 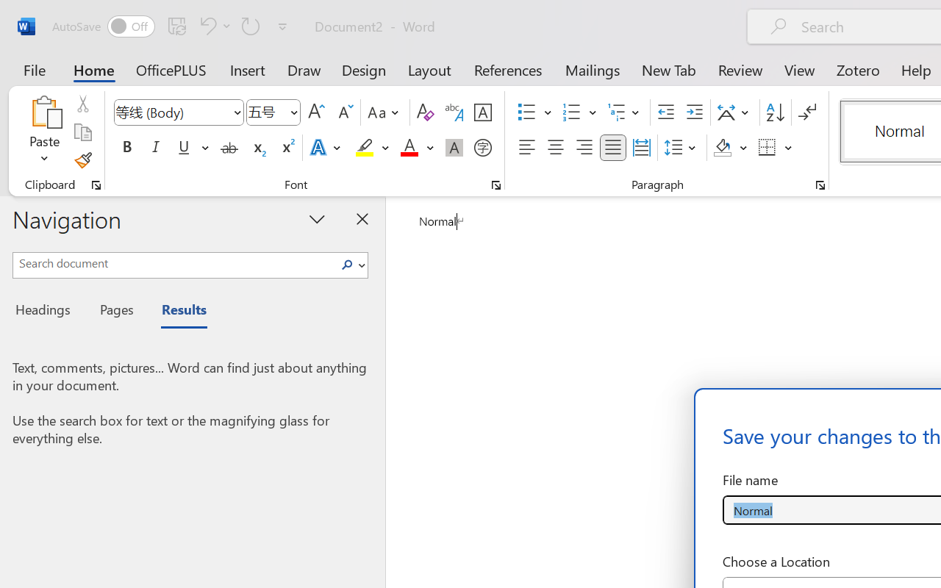 What do you see at coordinates (641, 148) in the screenshot?
I see `Distributed` at bounding box center [641, 148].